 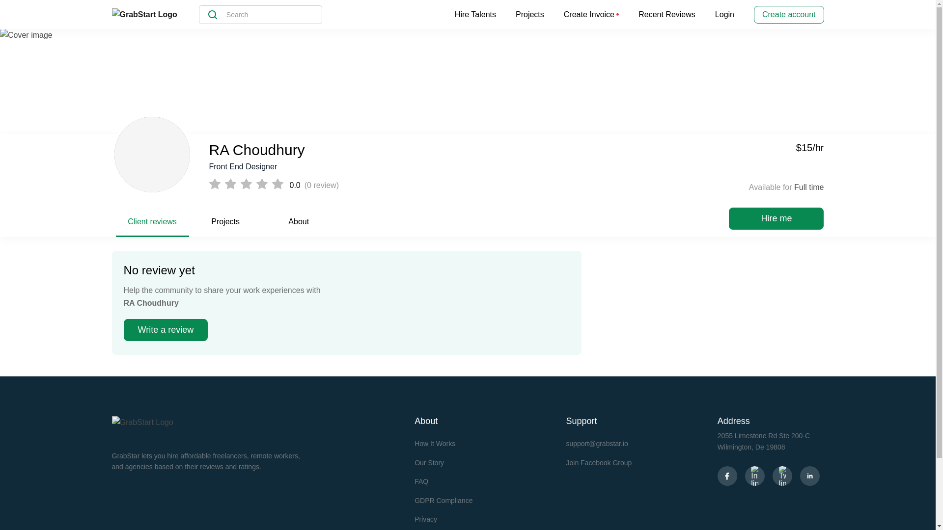 I want to click on Projects, so click(x=225, y=226).